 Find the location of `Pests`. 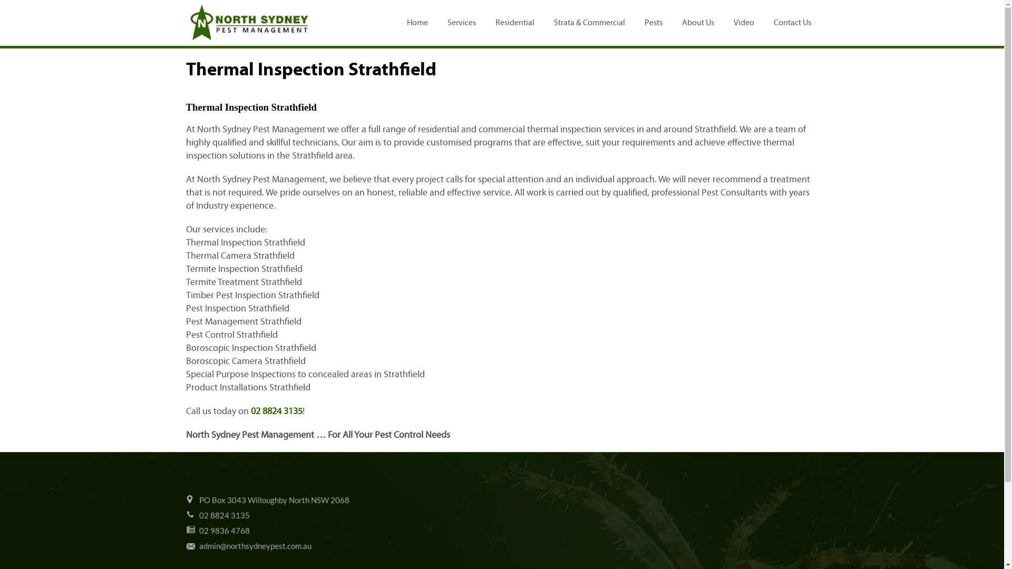

Pests is located at coordinates (653, 23).